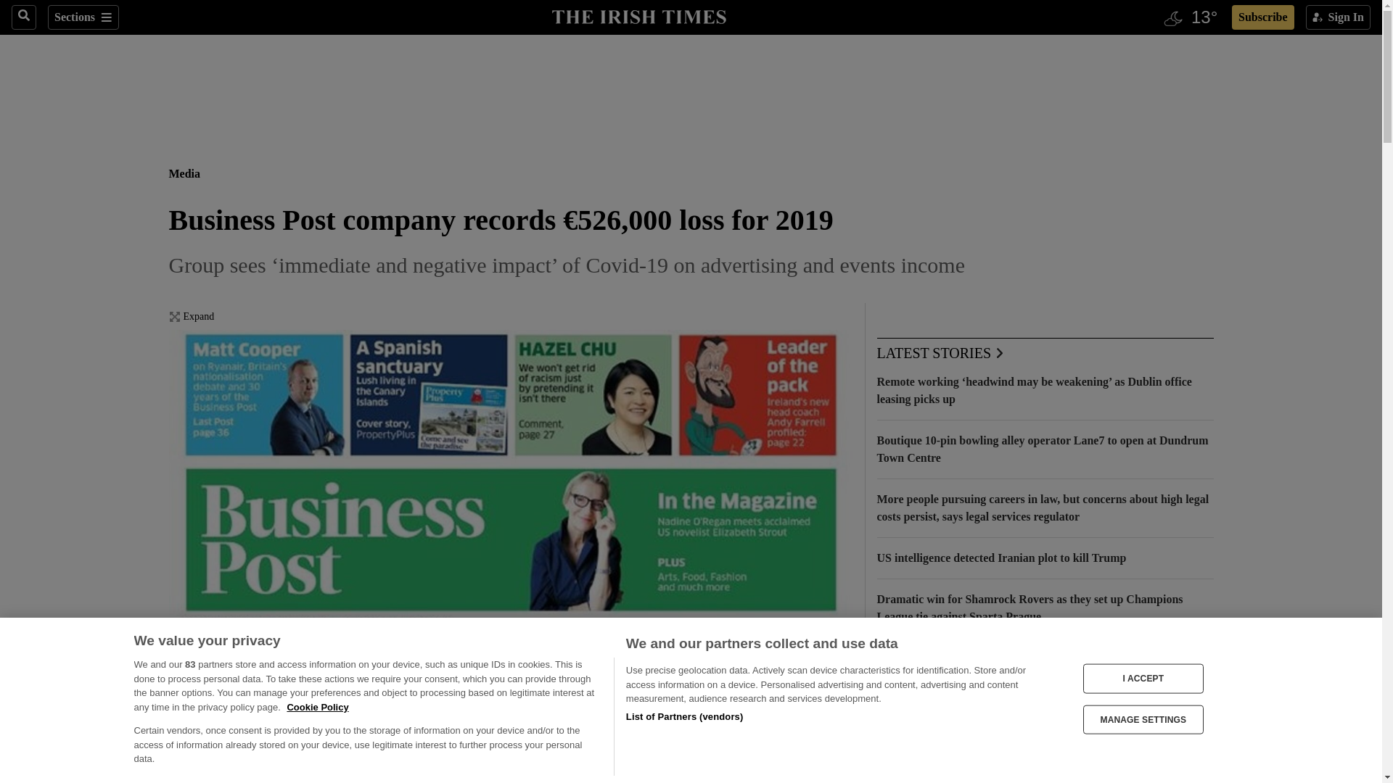 The width and height of the screenshot is (1393, 783). I want to click on Sections, so click(83, 17).